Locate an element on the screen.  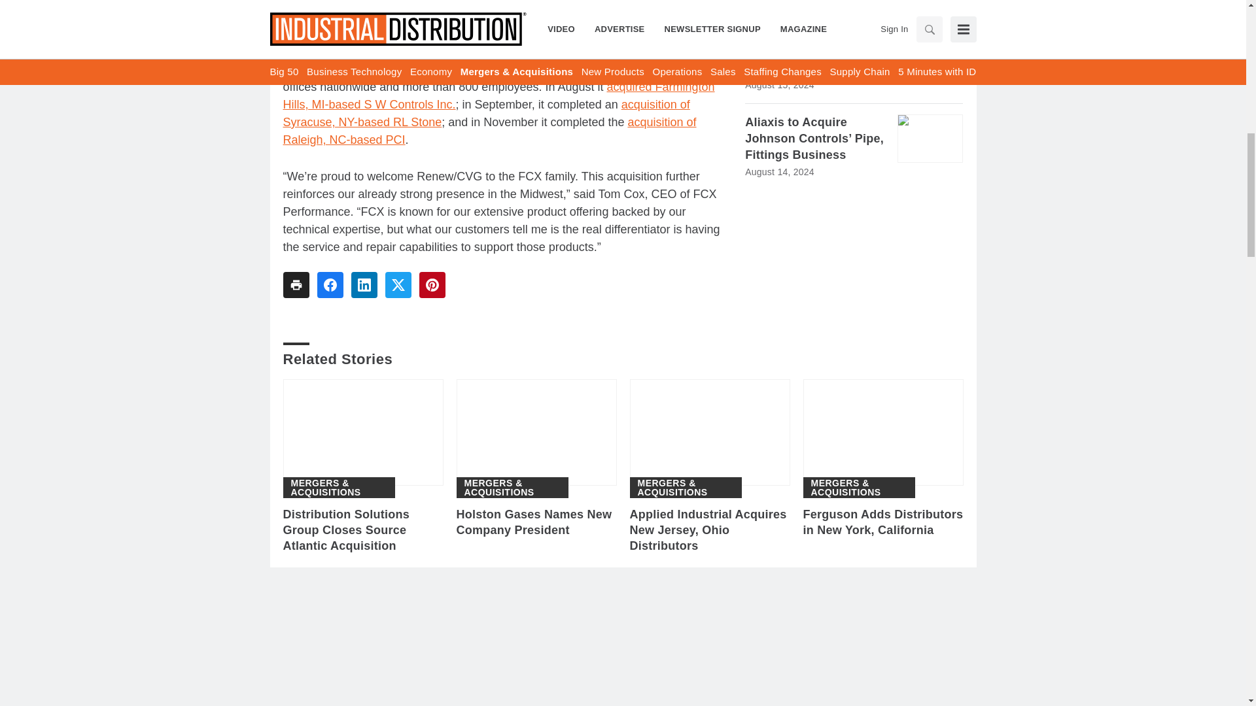
Share To print is located at coordinates (296, 284).